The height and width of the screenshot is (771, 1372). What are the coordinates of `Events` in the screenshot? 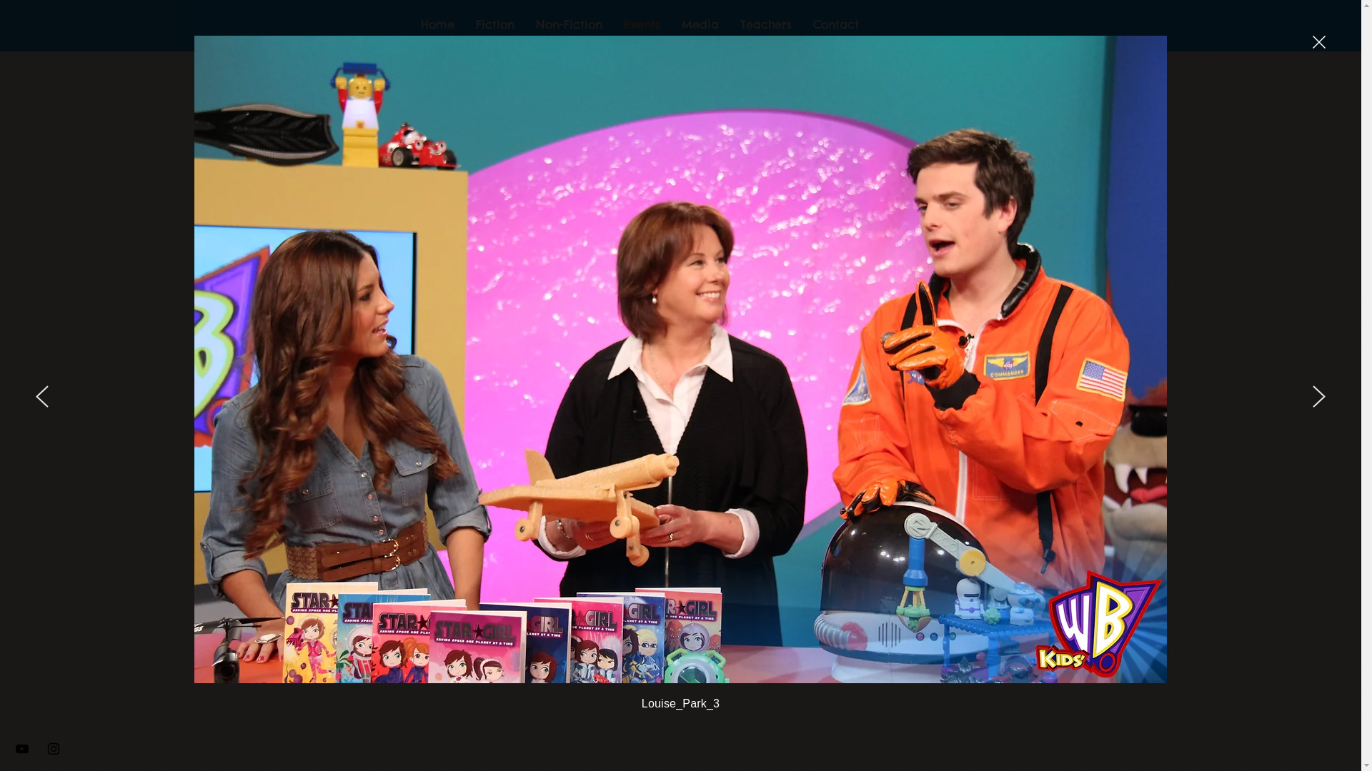 It's located at (642, 24).